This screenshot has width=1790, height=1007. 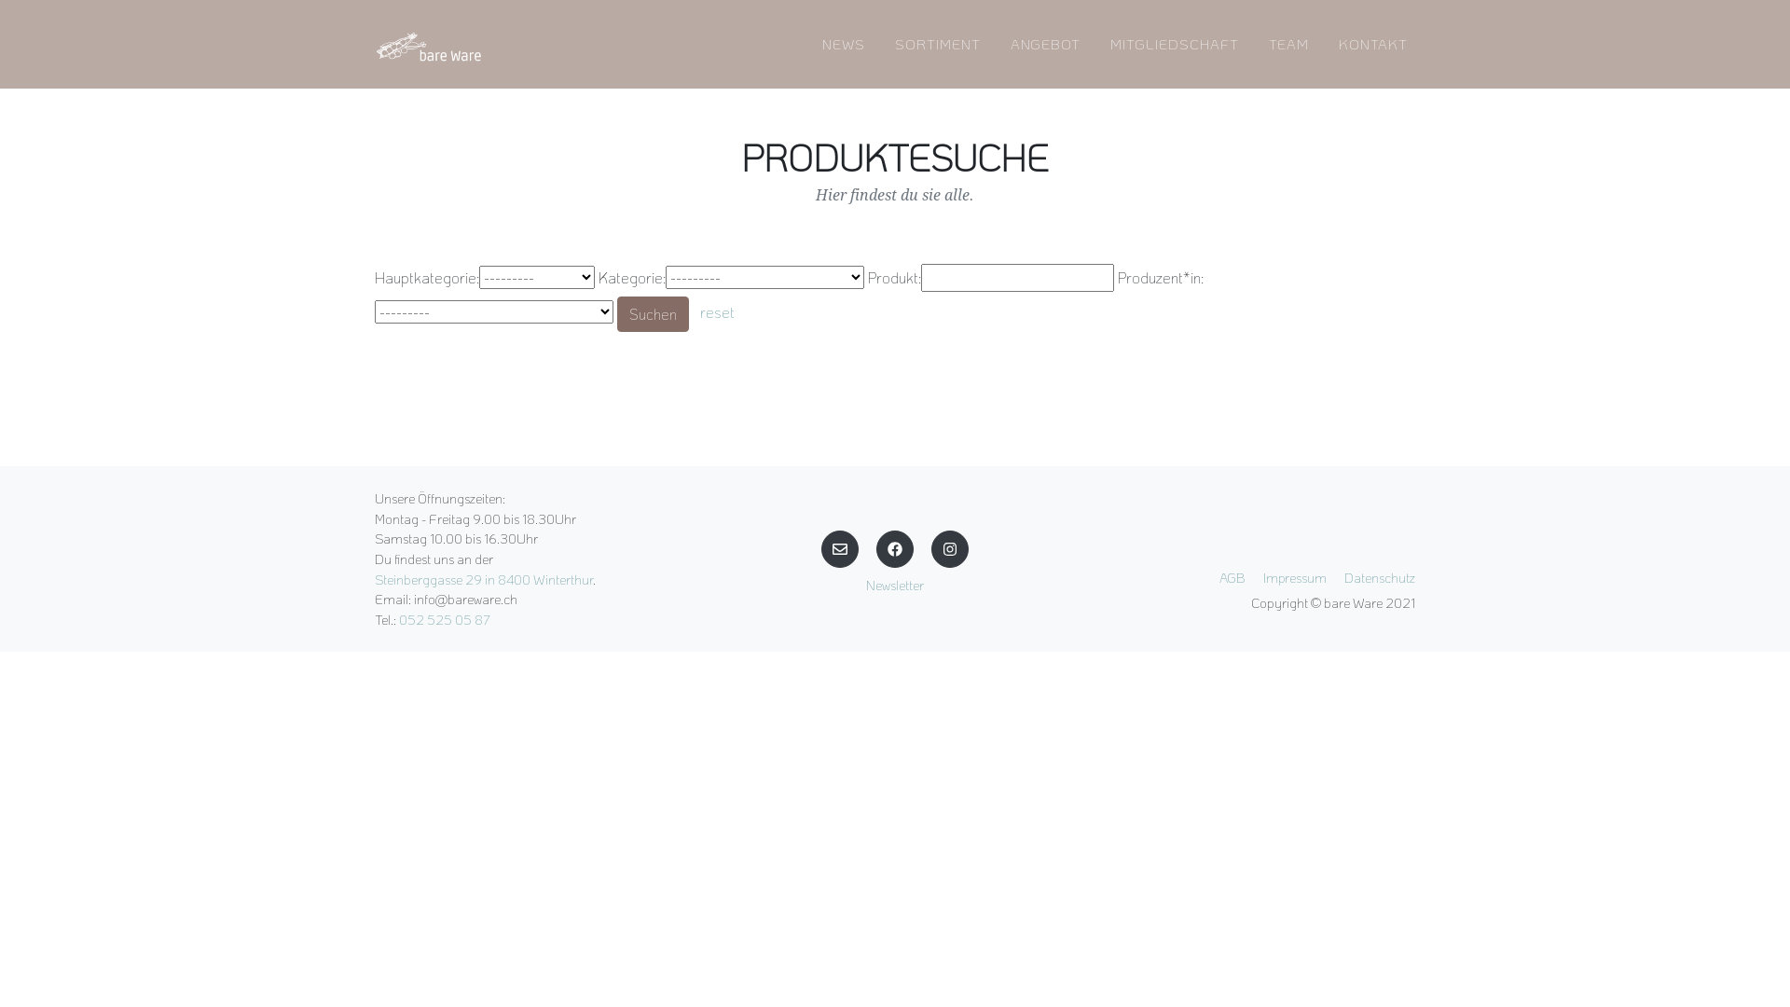 What do you see at coordinates (938, 45) in the screenshot?
I see `SORTIMENT` at bounding box center [938, 45].